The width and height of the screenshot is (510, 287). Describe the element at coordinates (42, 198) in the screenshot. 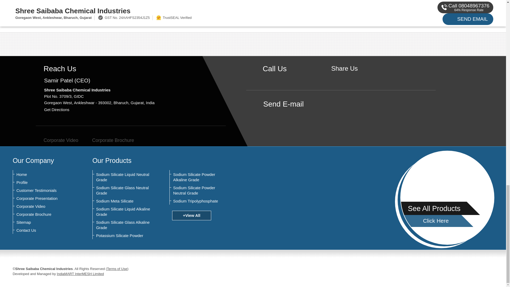

I see `Corporate Presentation` at that location.